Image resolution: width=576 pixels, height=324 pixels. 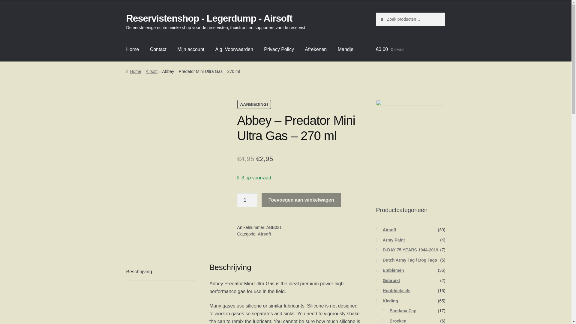 I want to click on Beschrijving, so click(x=161, y=272).